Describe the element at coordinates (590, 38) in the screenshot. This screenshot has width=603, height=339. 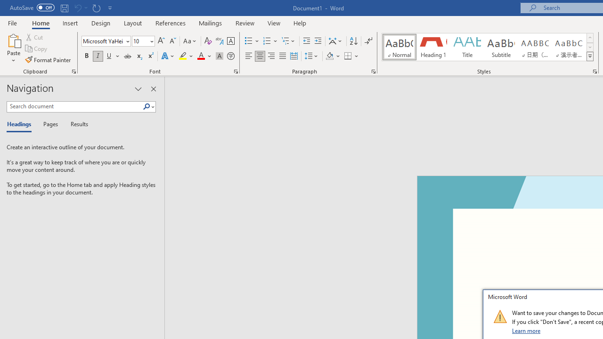
I see `Row up` at that location.